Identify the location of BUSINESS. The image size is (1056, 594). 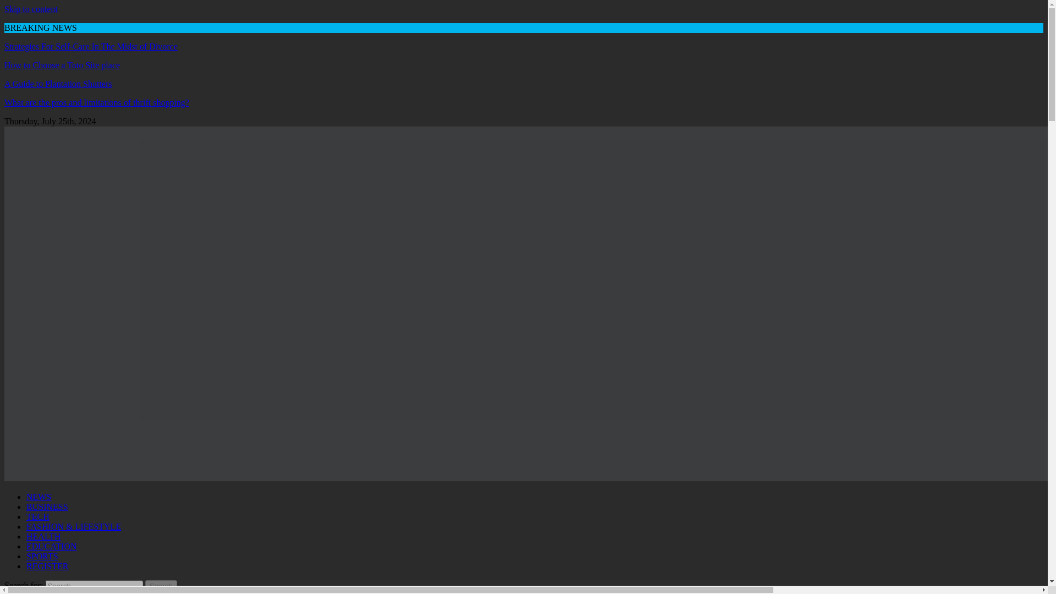
(47, 506).